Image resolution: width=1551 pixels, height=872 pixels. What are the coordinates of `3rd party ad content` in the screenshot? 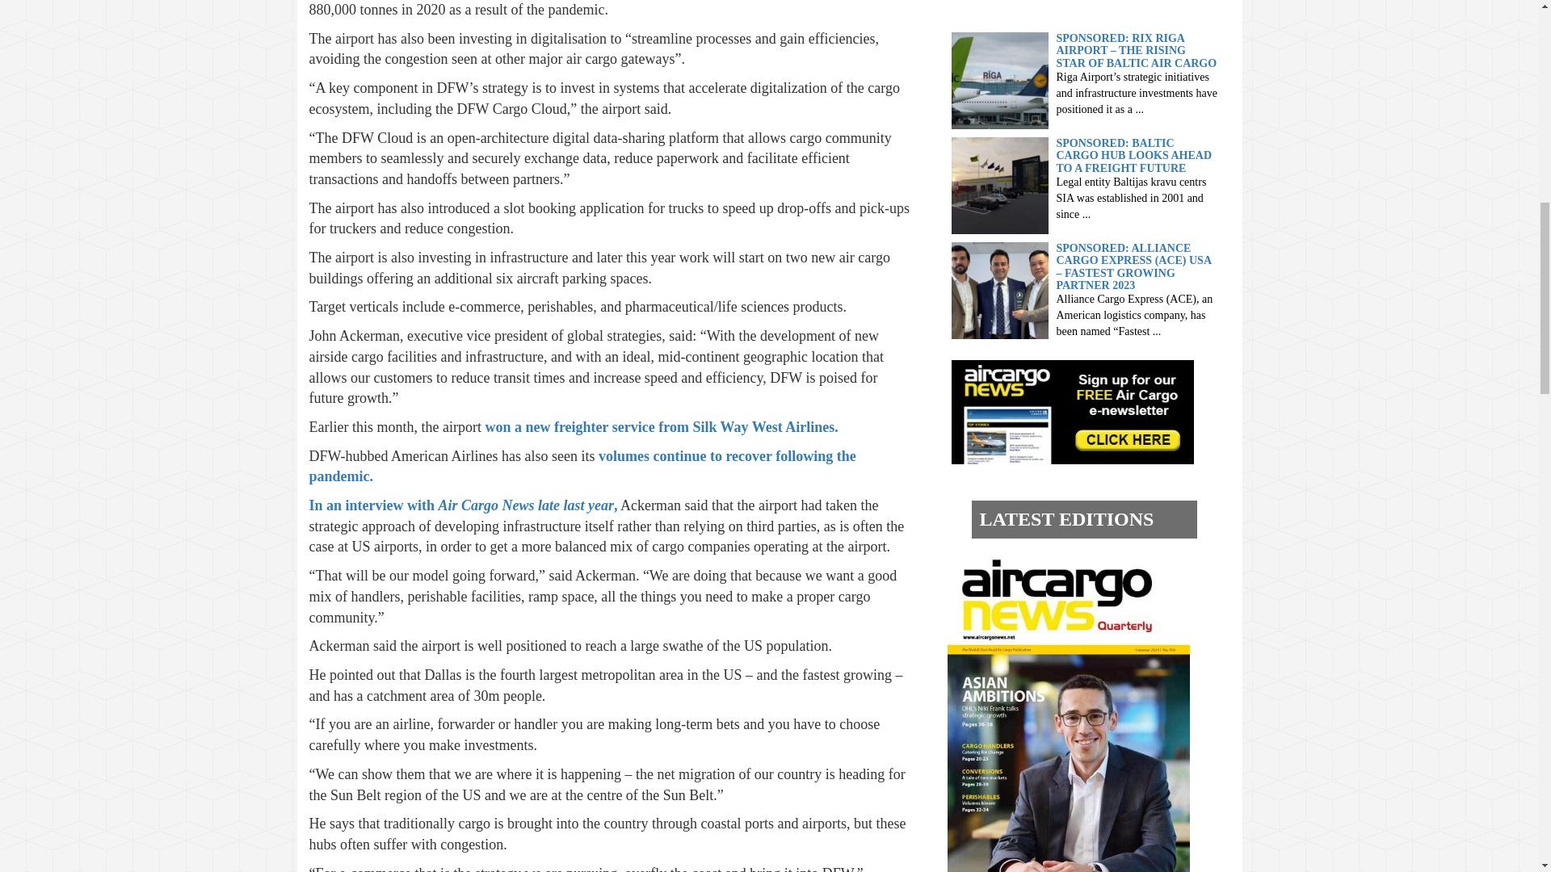 It's located at (1076, 6).